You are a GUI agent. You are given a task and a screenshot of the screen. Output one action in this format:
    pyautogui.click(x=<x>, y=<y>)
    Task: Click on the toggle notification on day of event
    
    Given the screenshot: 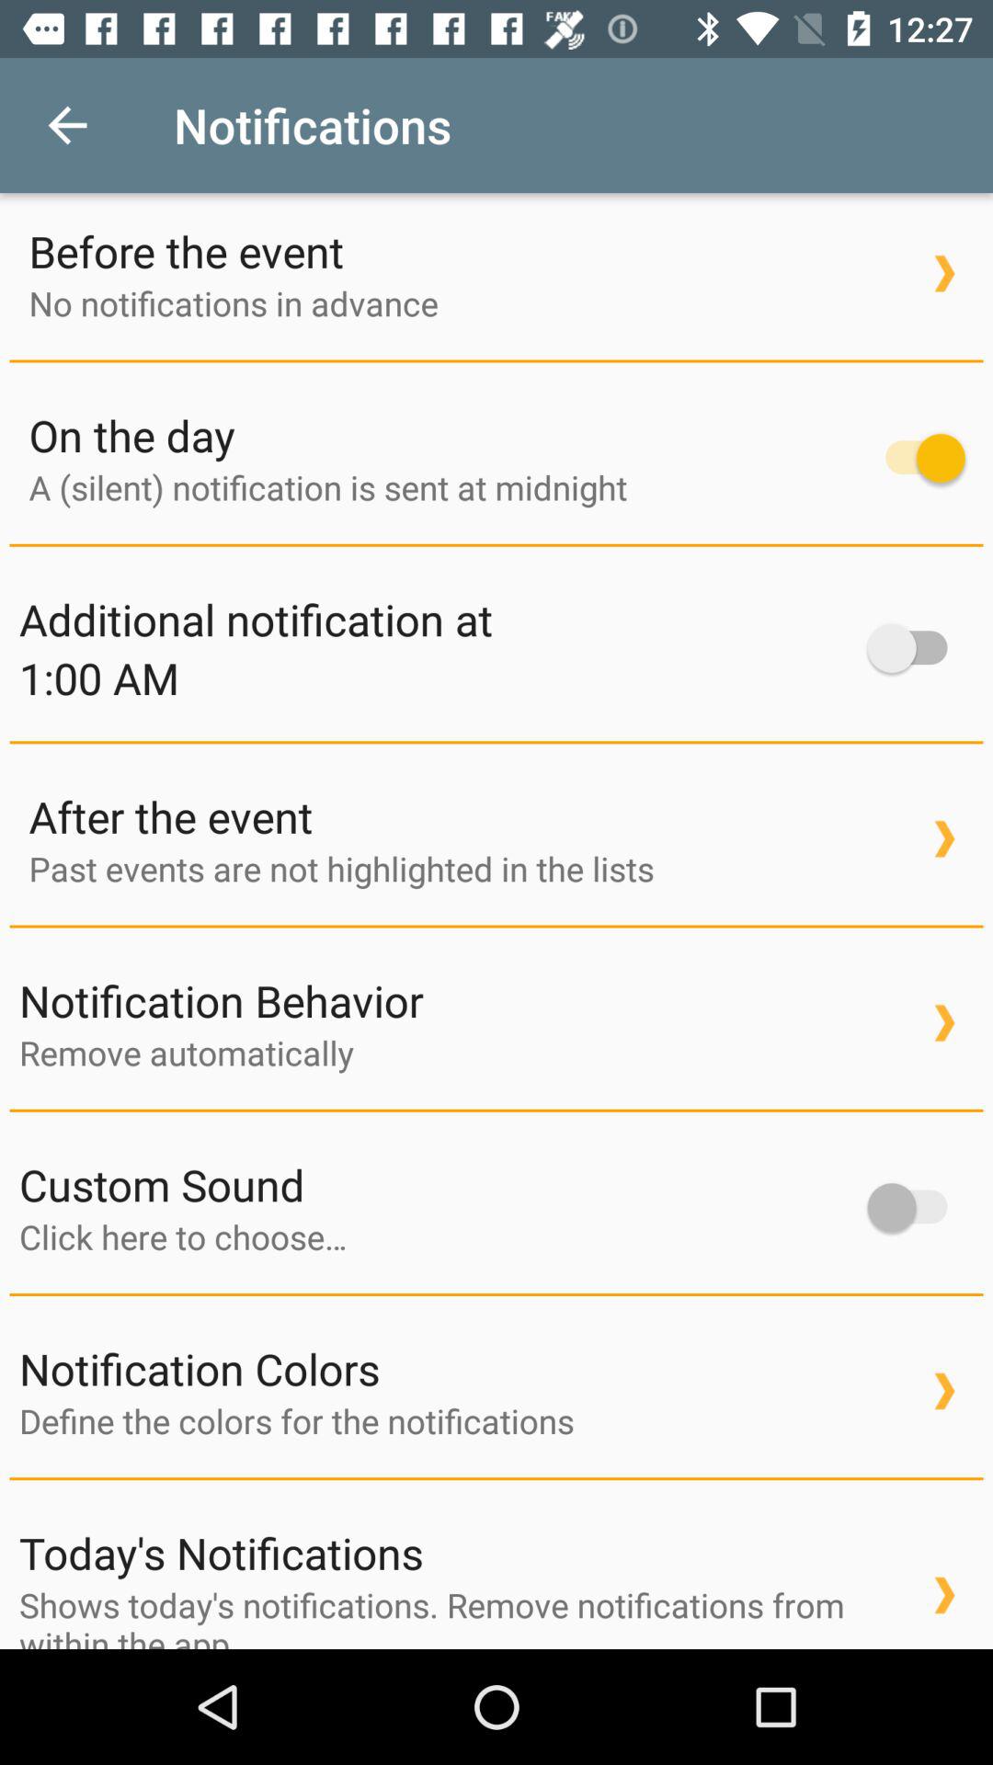 What is the action you would take?
    pyautogui.click(x=916, y=458)
    